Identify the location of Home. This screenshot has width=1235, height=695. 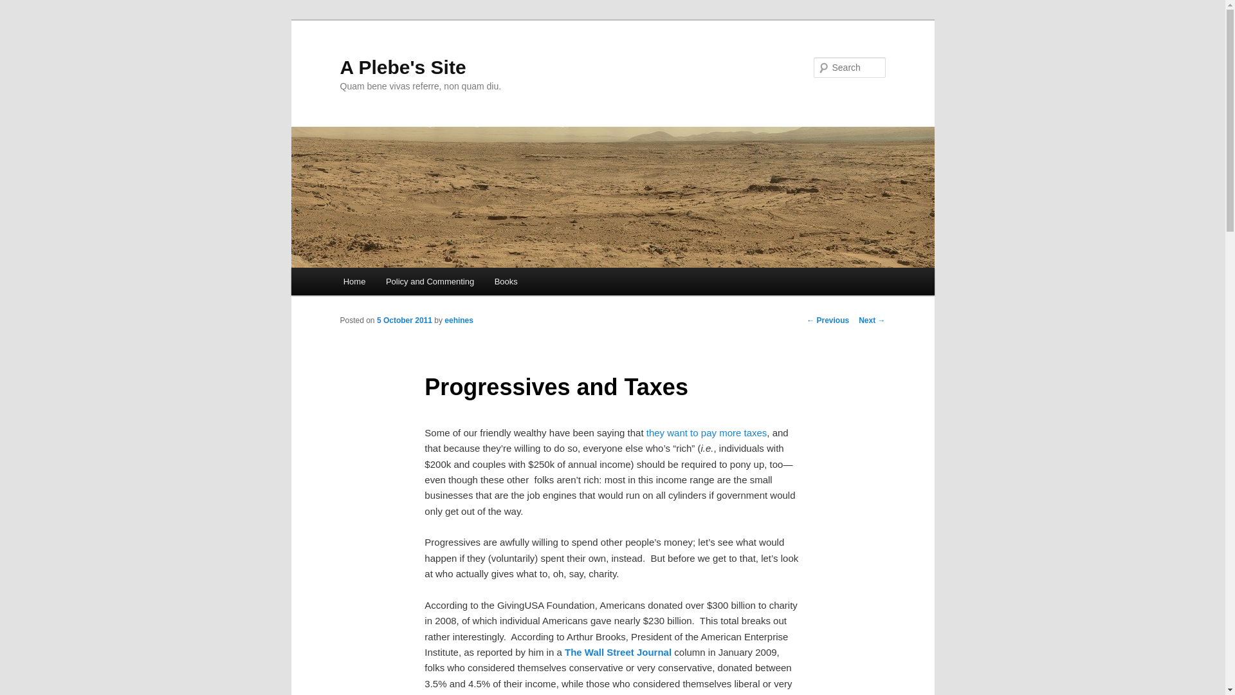
(354, 281).